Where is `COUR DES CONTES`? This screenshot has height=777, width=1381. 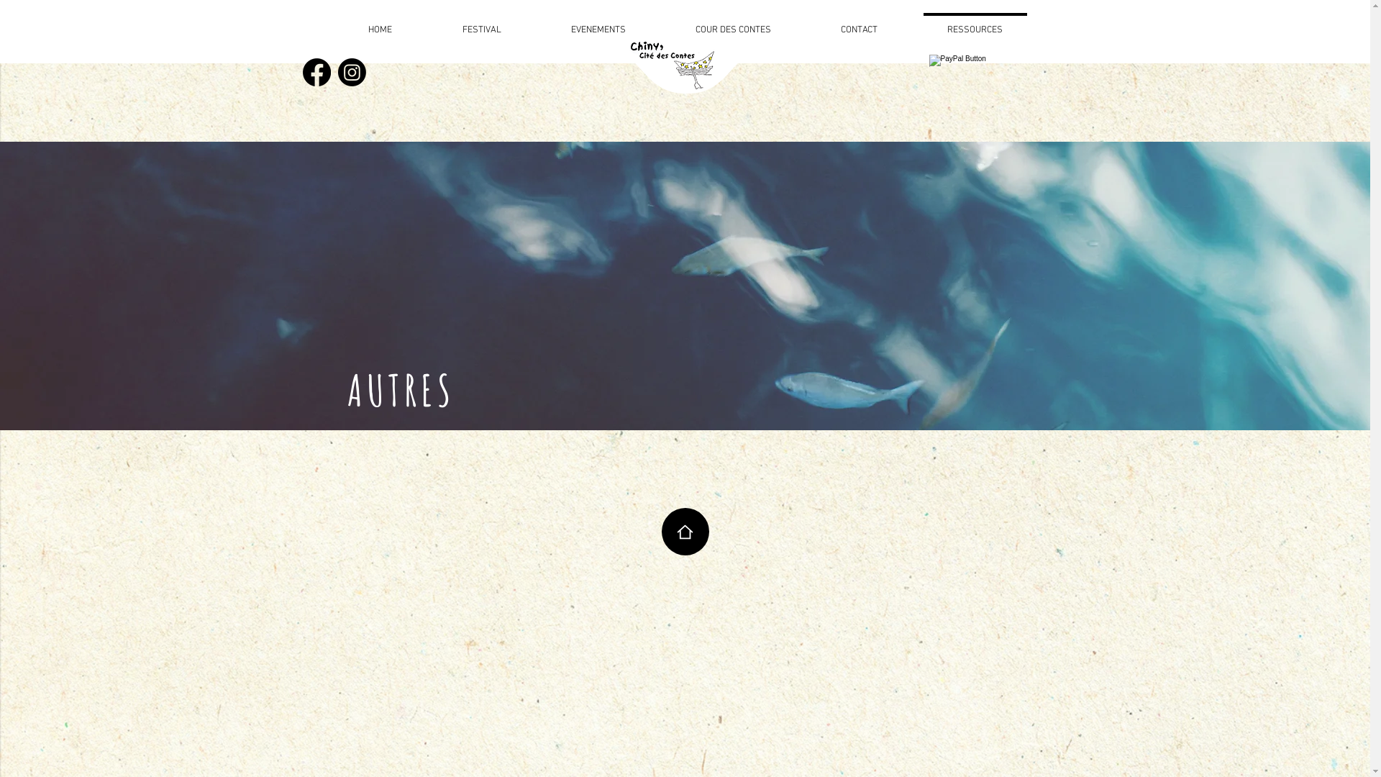
COUR DES CONTES is located at coordinates (733, 24).